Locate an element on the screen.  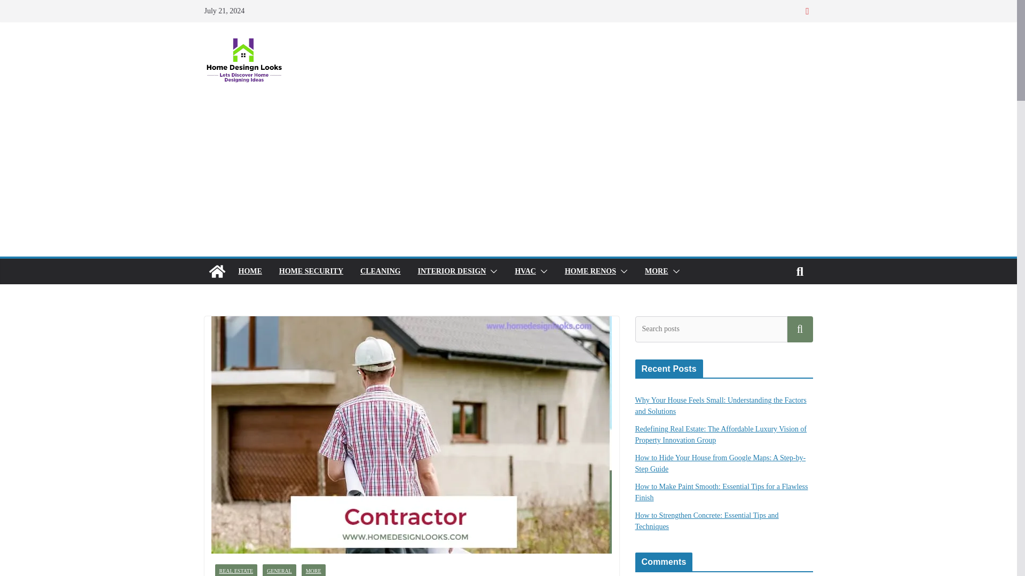
MORE is located at coordinates (656, 271).